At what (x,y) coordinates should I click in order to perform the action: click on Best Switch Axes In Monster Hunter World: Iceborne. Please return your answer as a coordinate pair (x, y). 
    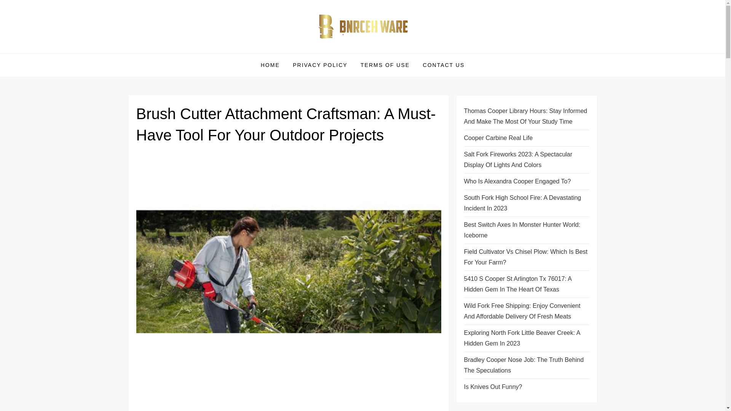
    Looking at the image, I should click on (526, 230).